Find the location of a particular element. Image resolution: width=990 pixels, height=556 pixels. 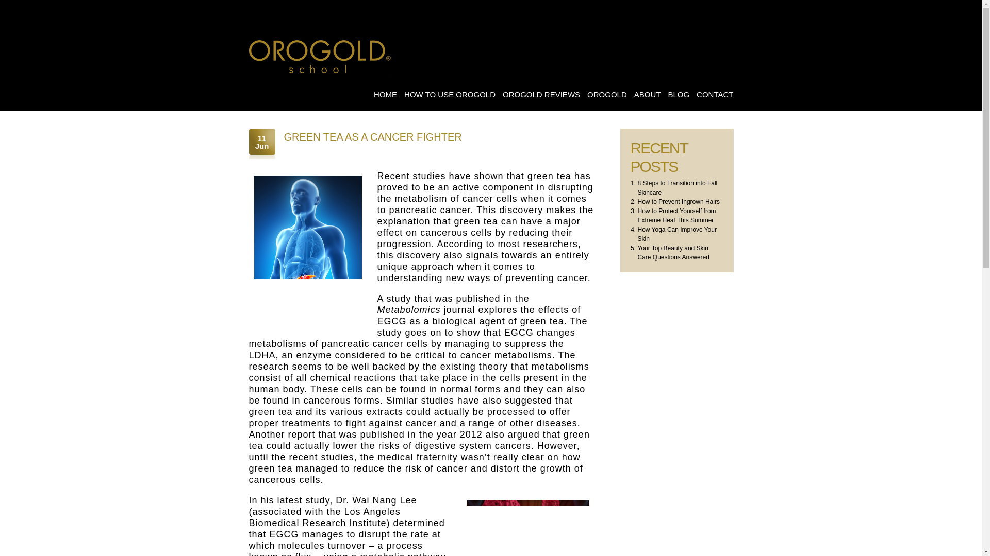

How Yoga Can Improve Your Skin is located at coordinates (676, 234).